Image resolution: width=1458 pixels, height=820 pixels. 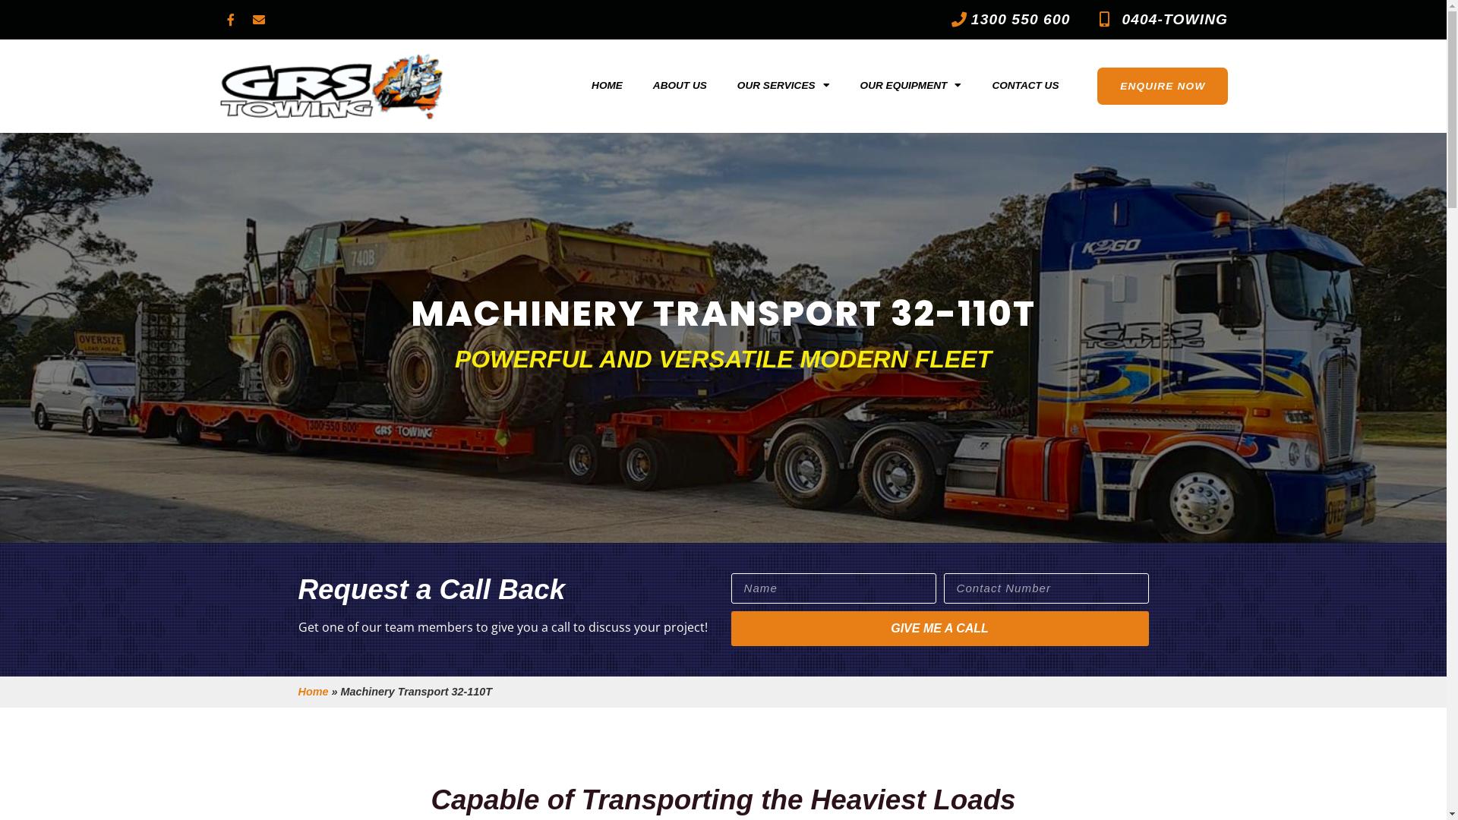 What do you see at coordinates (680, 86) in the screenshot?
I see `ABOUT US` at bounding box center [680, 86].